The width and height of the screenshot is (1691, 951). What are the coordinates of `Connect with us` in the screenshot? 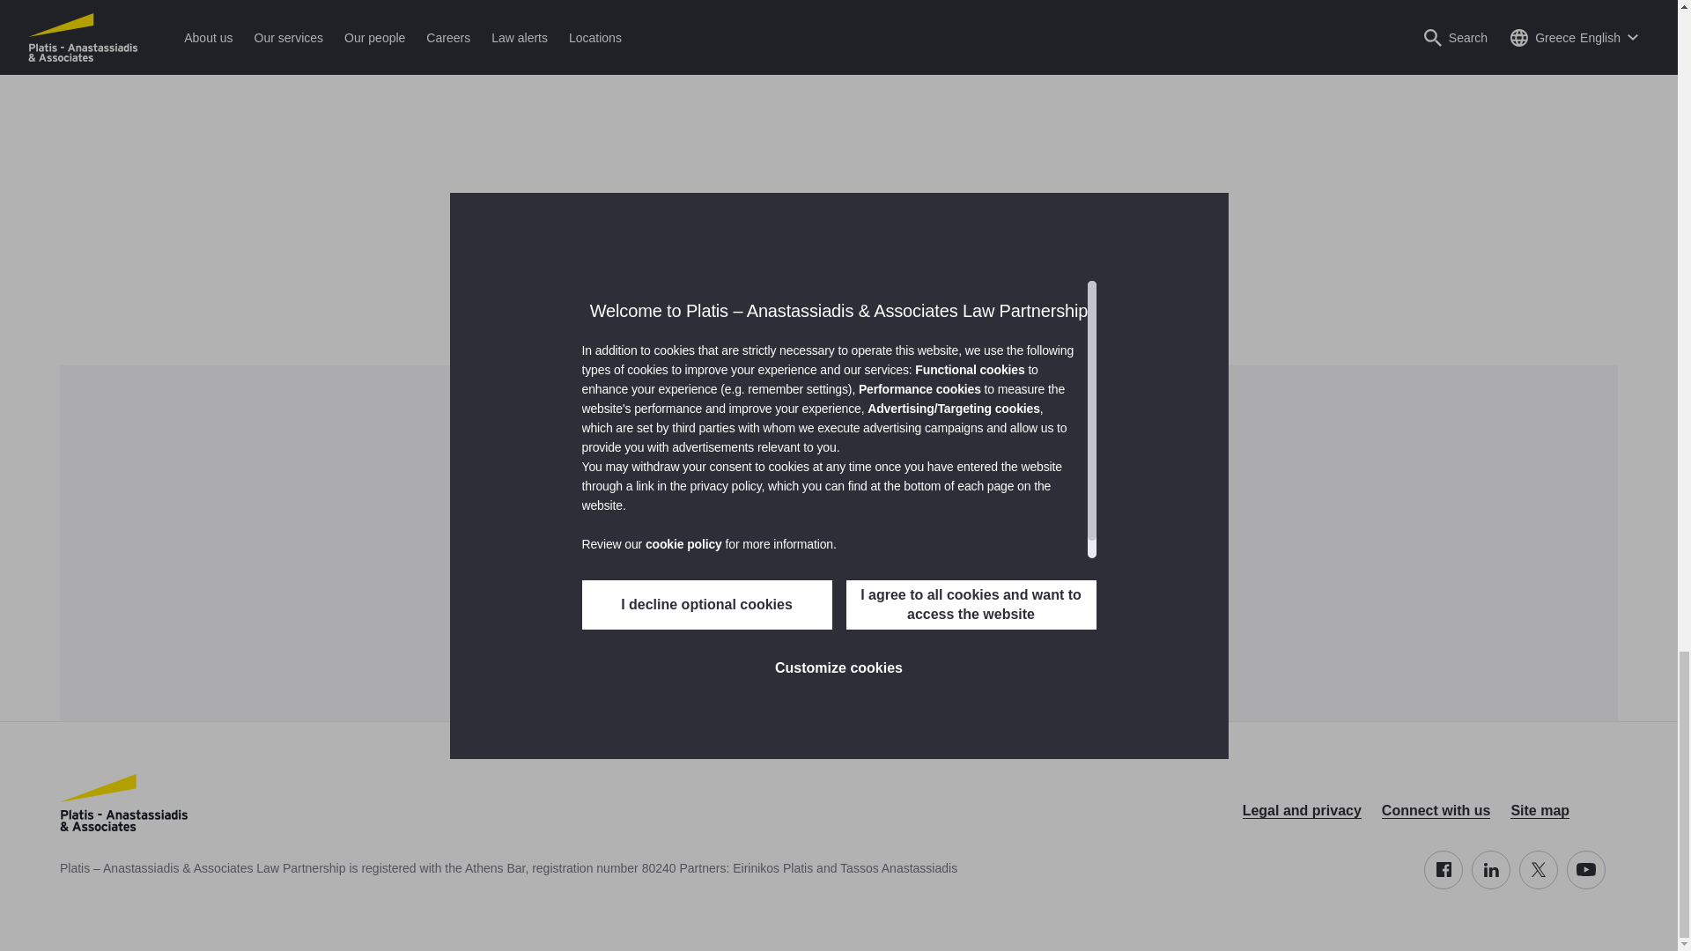 It's located at (1436, 810).